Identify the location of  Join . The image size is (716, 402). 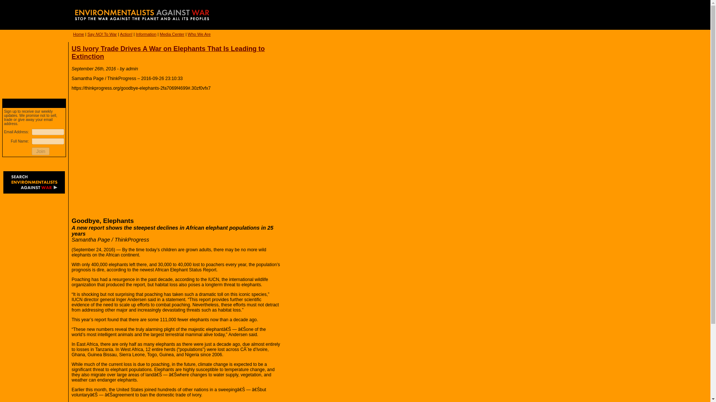
(40, 151).